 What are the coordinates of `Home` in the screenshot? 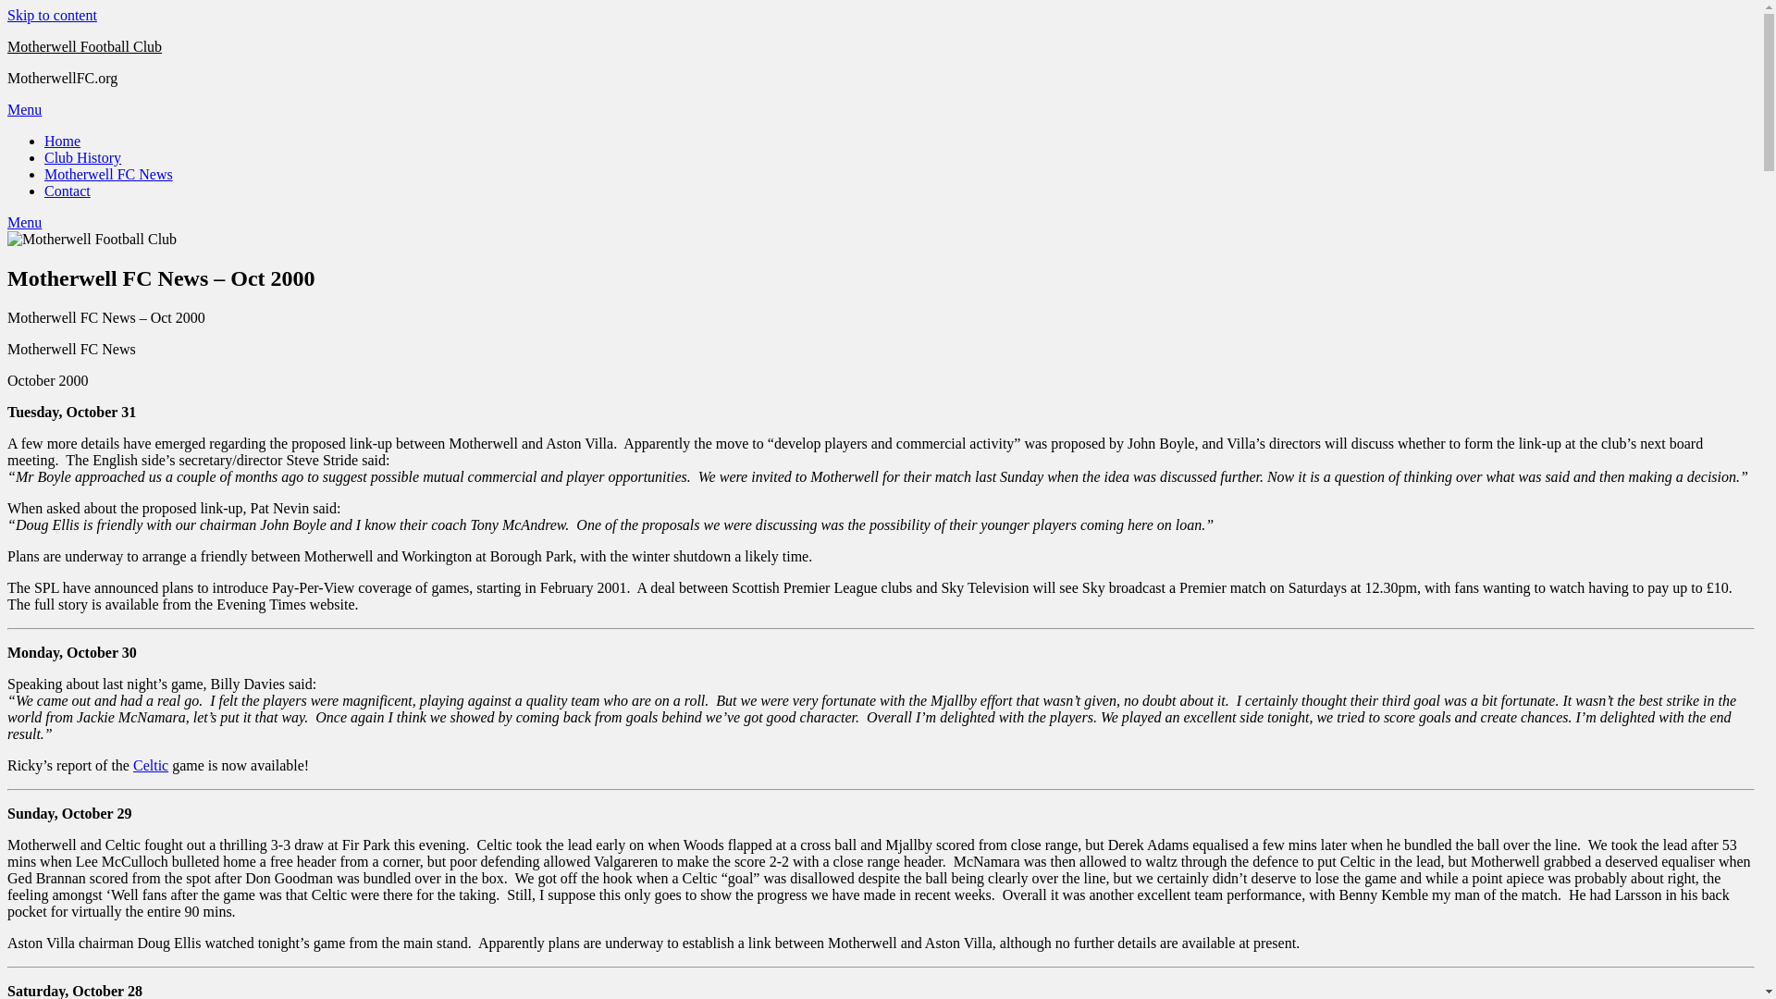 It's located at (62, 141).